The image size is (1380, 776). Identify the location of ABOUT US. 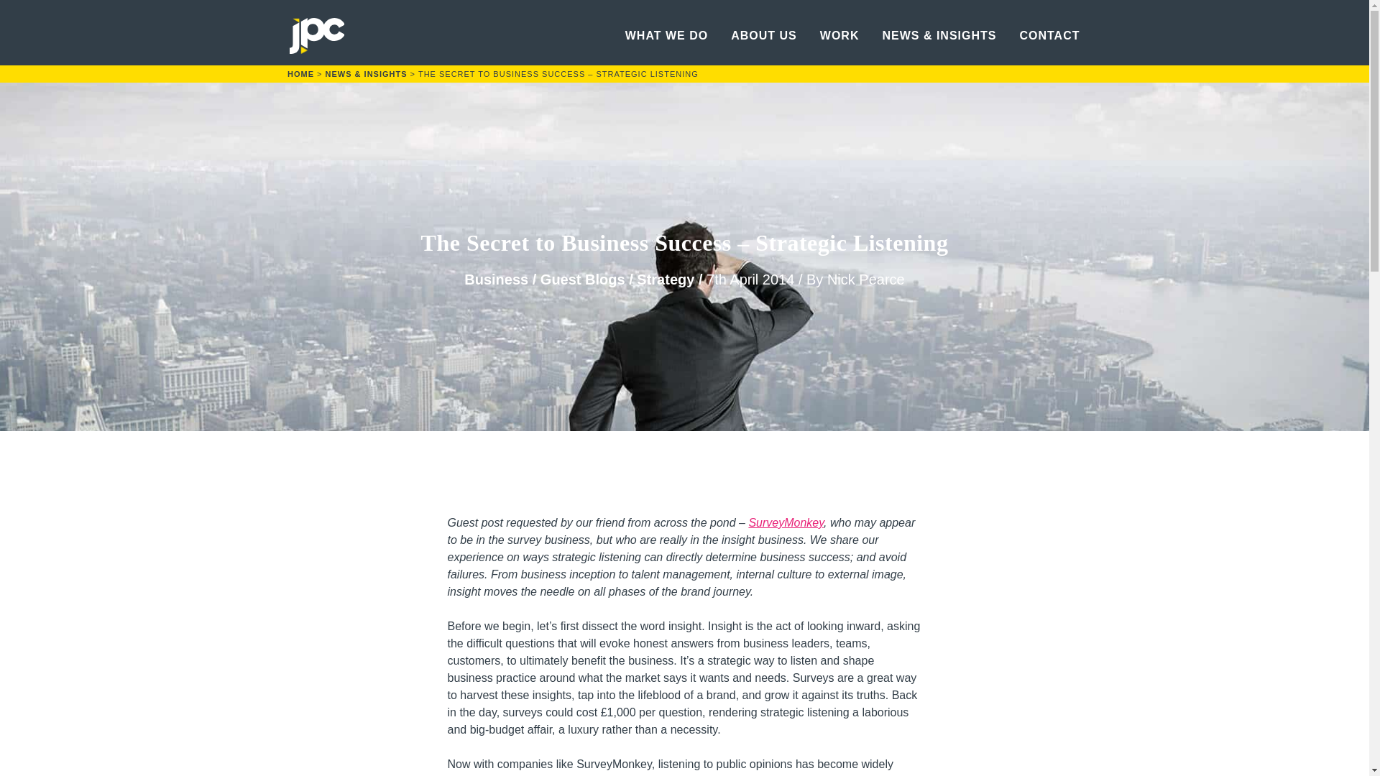
(764, 36).